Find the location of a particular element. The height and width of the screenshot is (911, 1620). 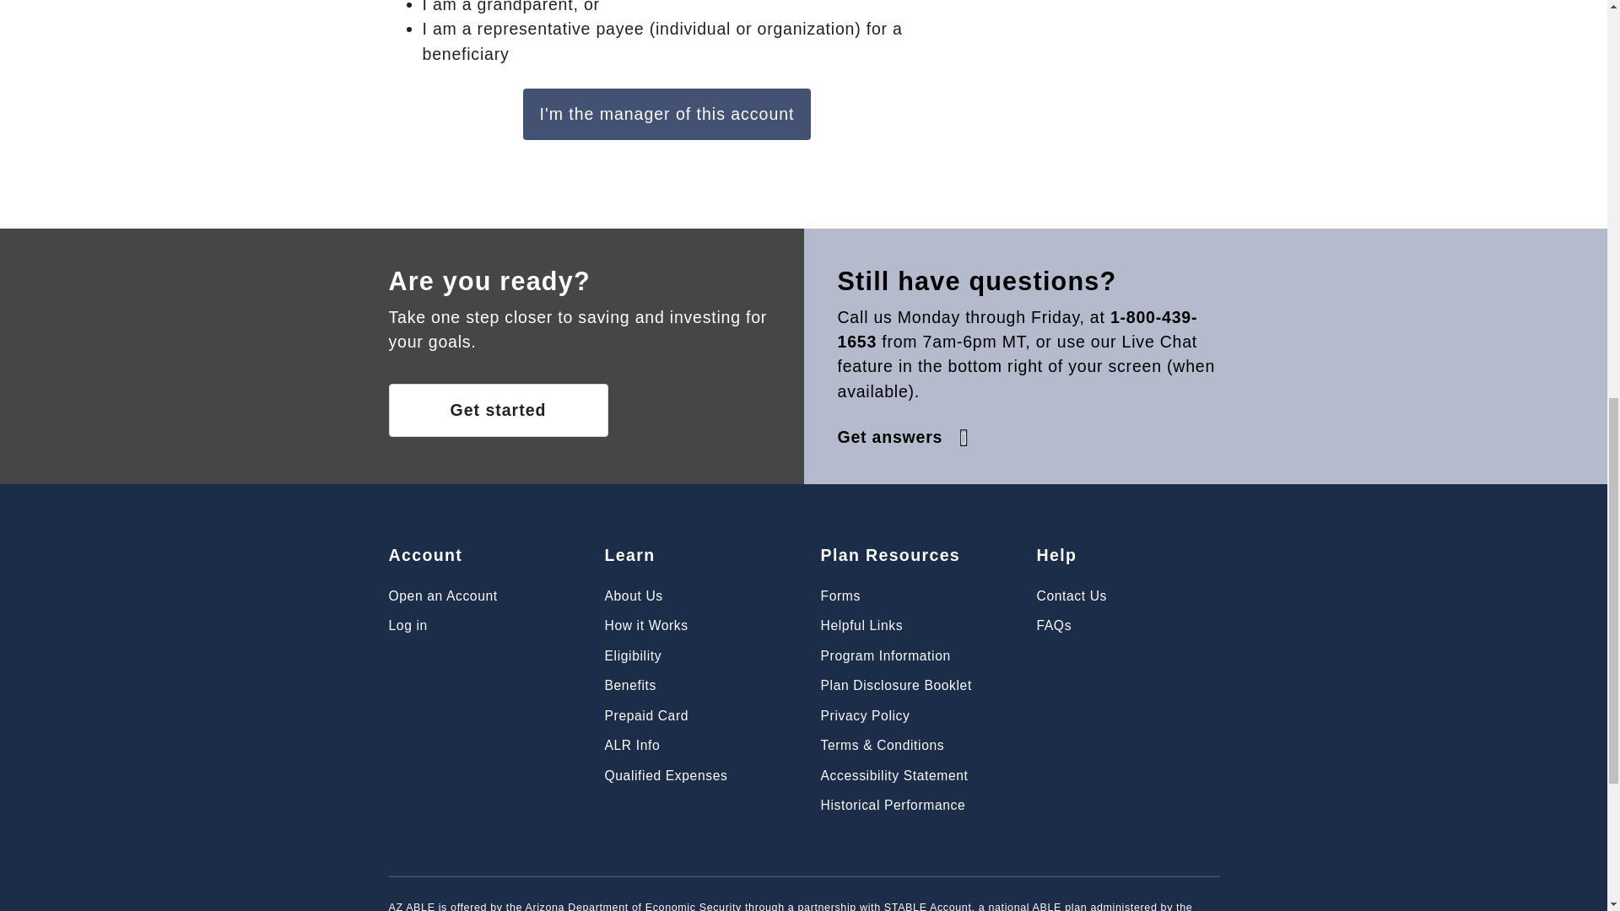

Open an Account is located at coordinates (442, 596).